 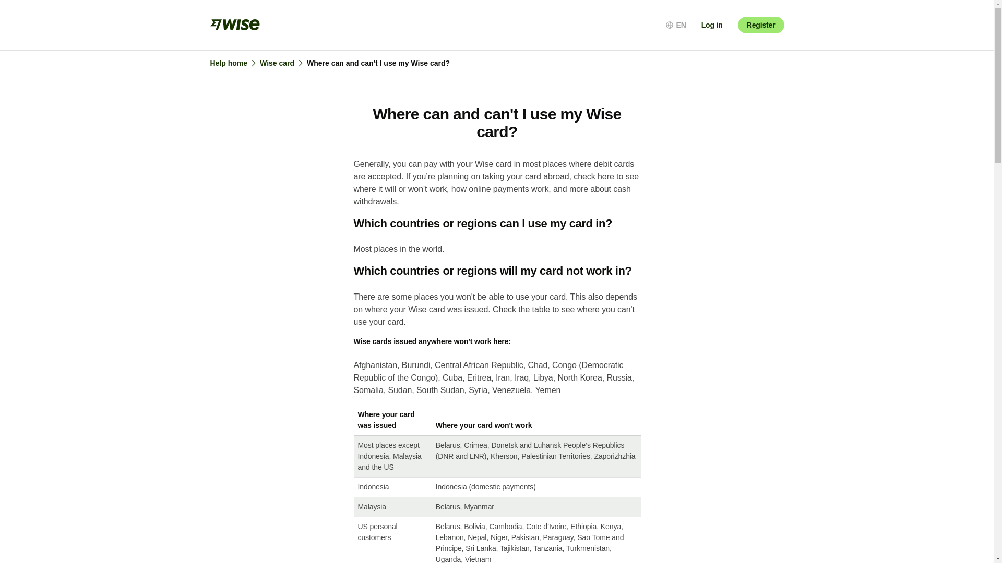 What do you see at coordinates (712, 25) in the screenshot?
I see `Log in` at bounding box center [712, 25].